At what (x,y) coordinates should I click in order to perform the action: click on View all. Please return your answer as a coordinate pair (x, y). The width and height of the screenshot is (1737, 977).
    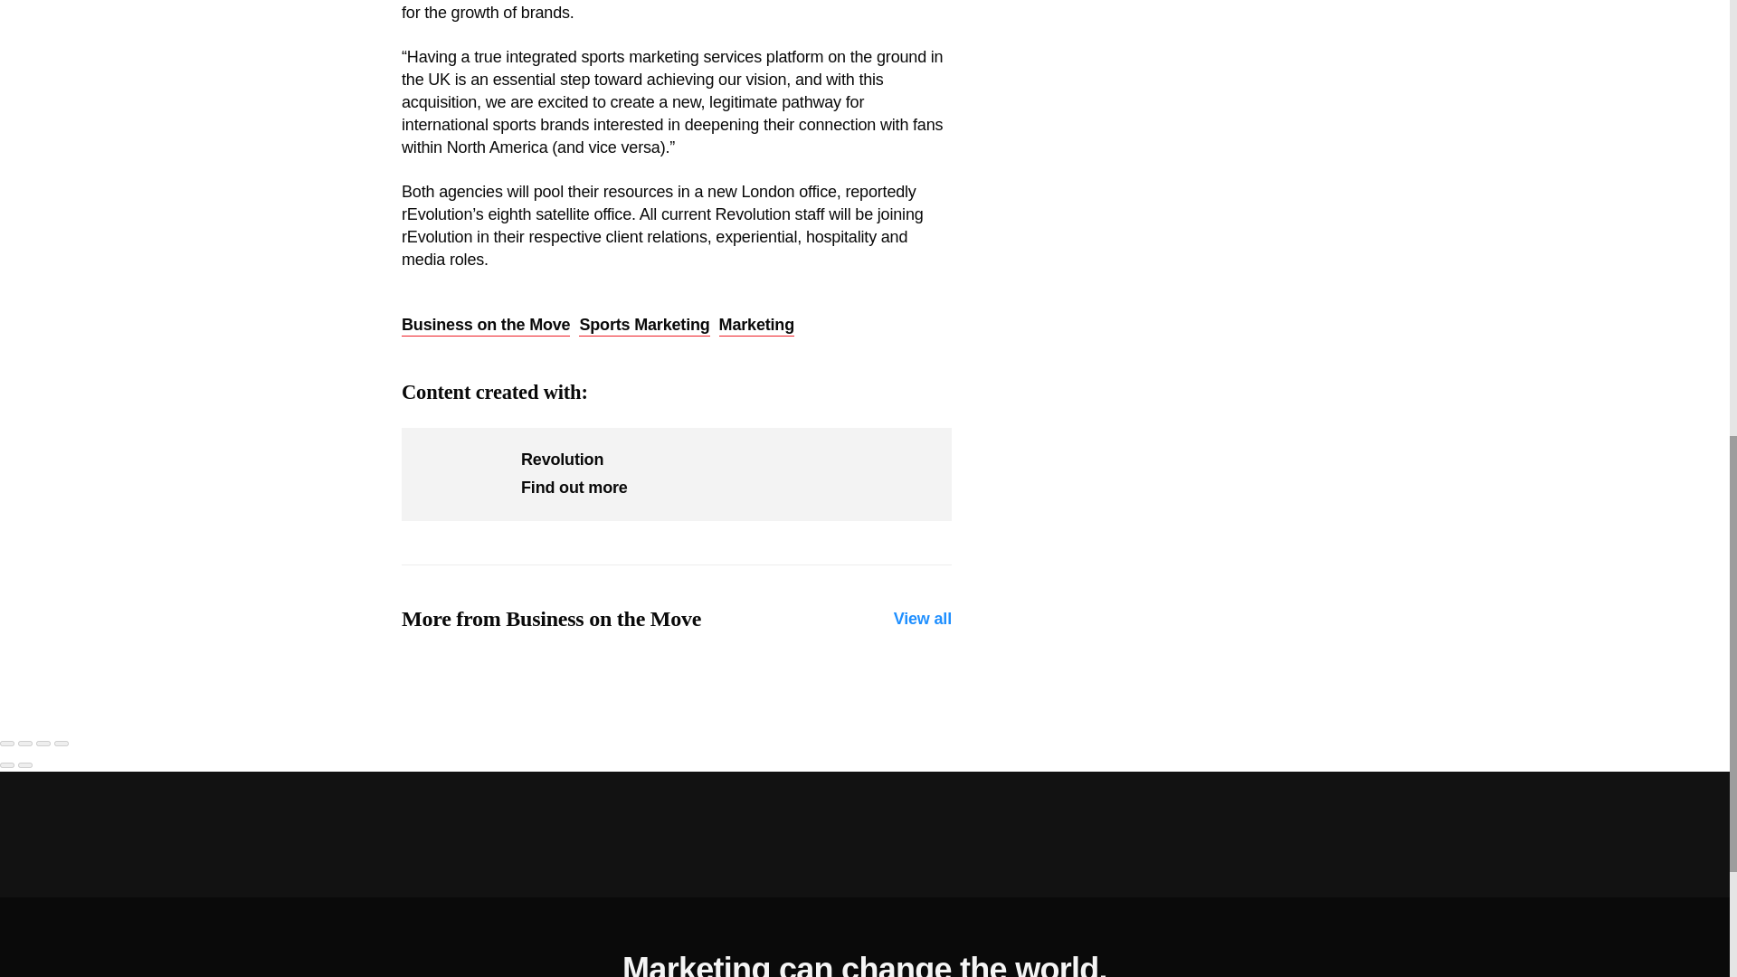
    Looking at the image, I should click on (923, 619).